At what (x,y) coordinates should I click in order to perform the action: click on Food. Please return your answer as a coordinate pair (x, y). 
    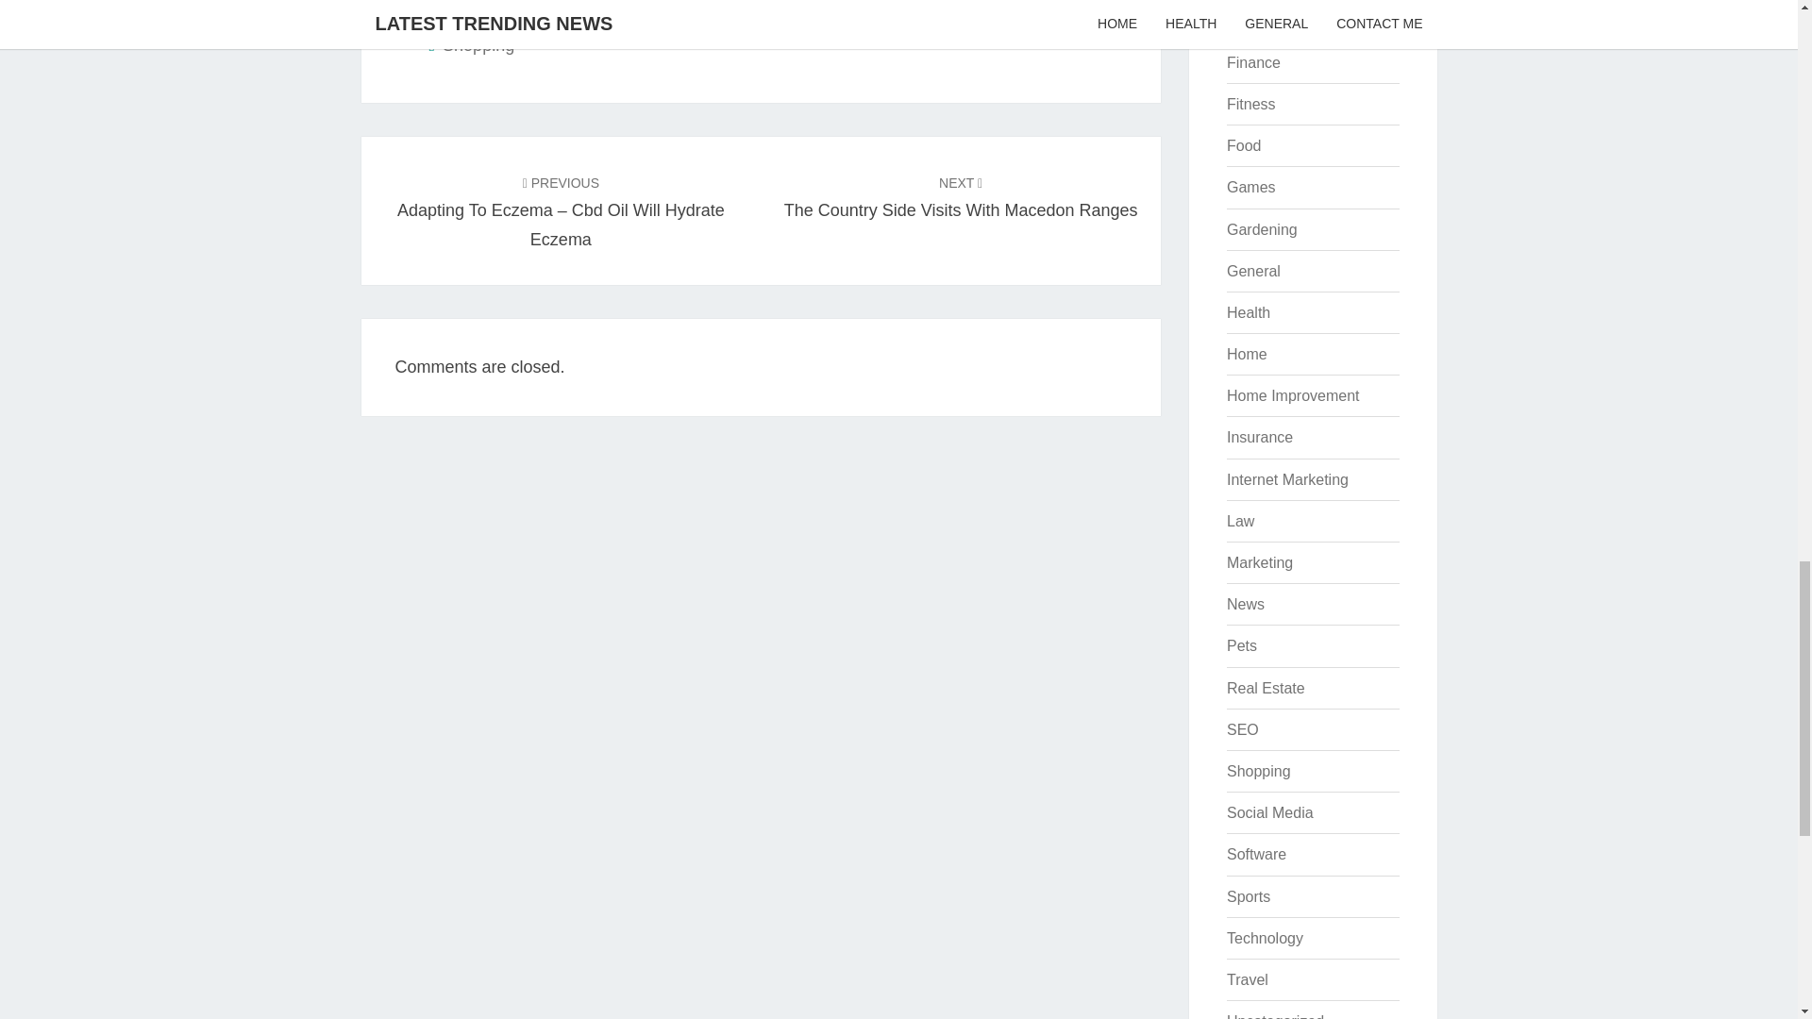
    Looking at the image, I should click on (961, 196).